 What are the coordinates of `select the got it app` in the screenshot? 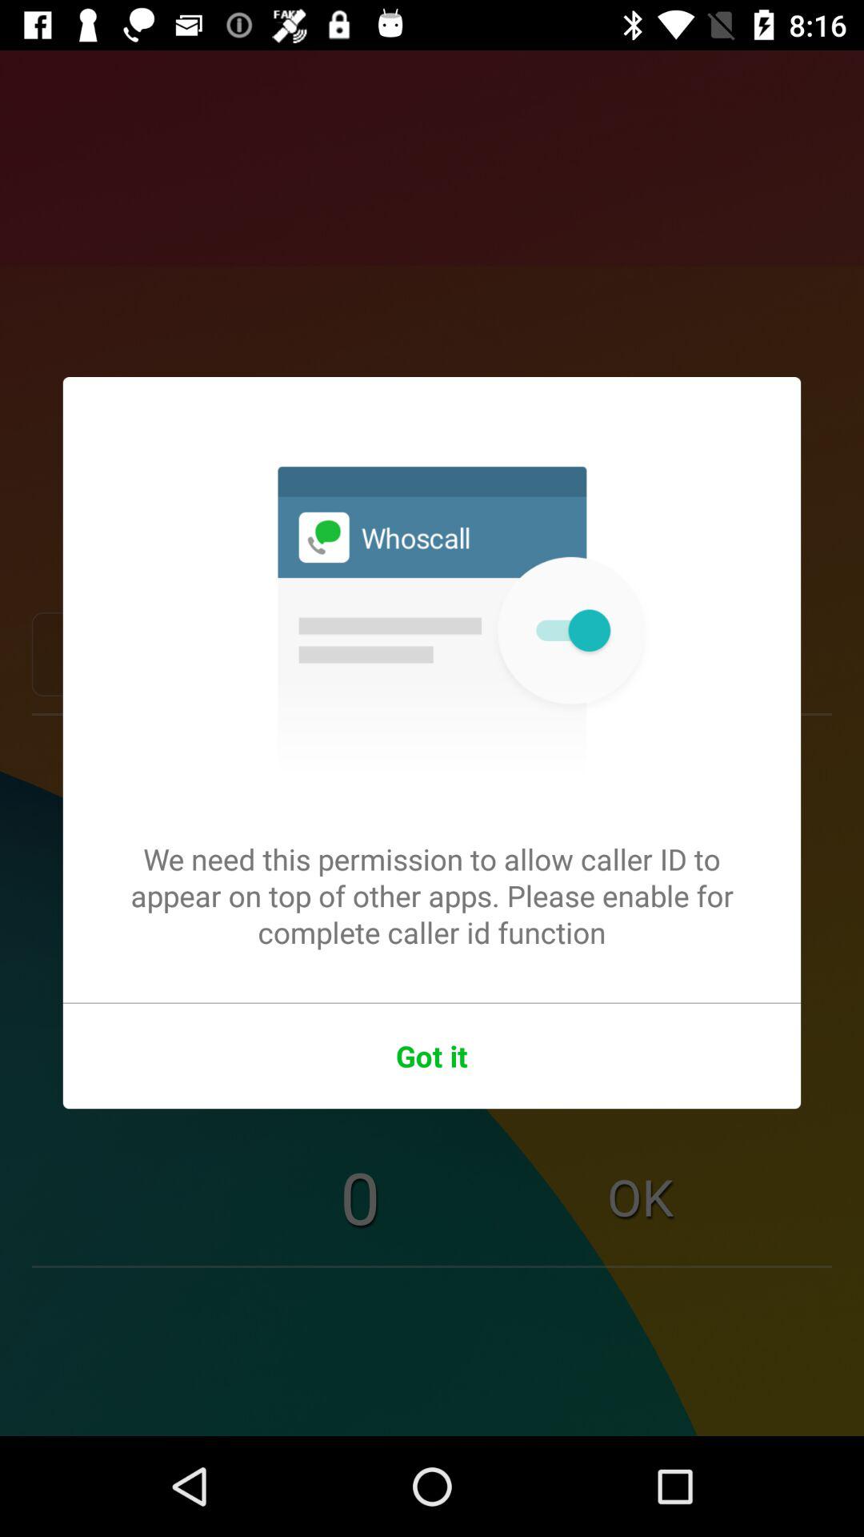 It's located at (432, 1056).